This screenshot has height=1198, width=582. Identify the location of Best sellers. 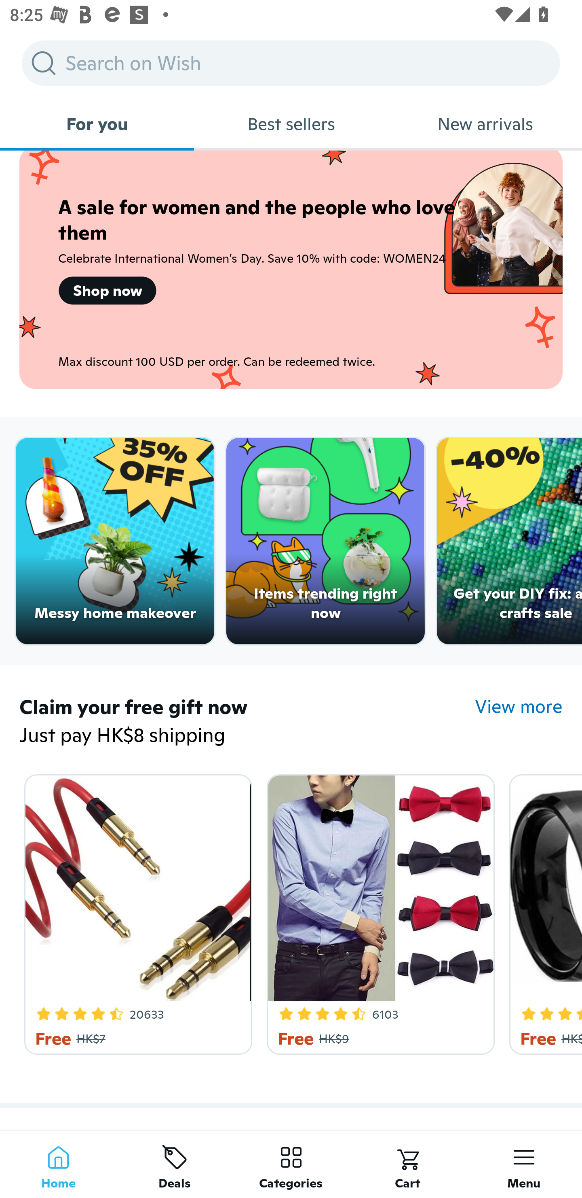
(291, 124).